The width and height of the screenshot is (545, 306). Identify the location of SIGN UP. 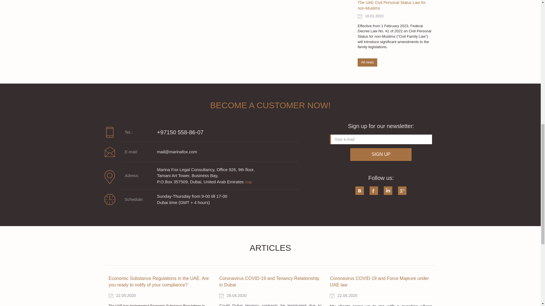
(381, 154).